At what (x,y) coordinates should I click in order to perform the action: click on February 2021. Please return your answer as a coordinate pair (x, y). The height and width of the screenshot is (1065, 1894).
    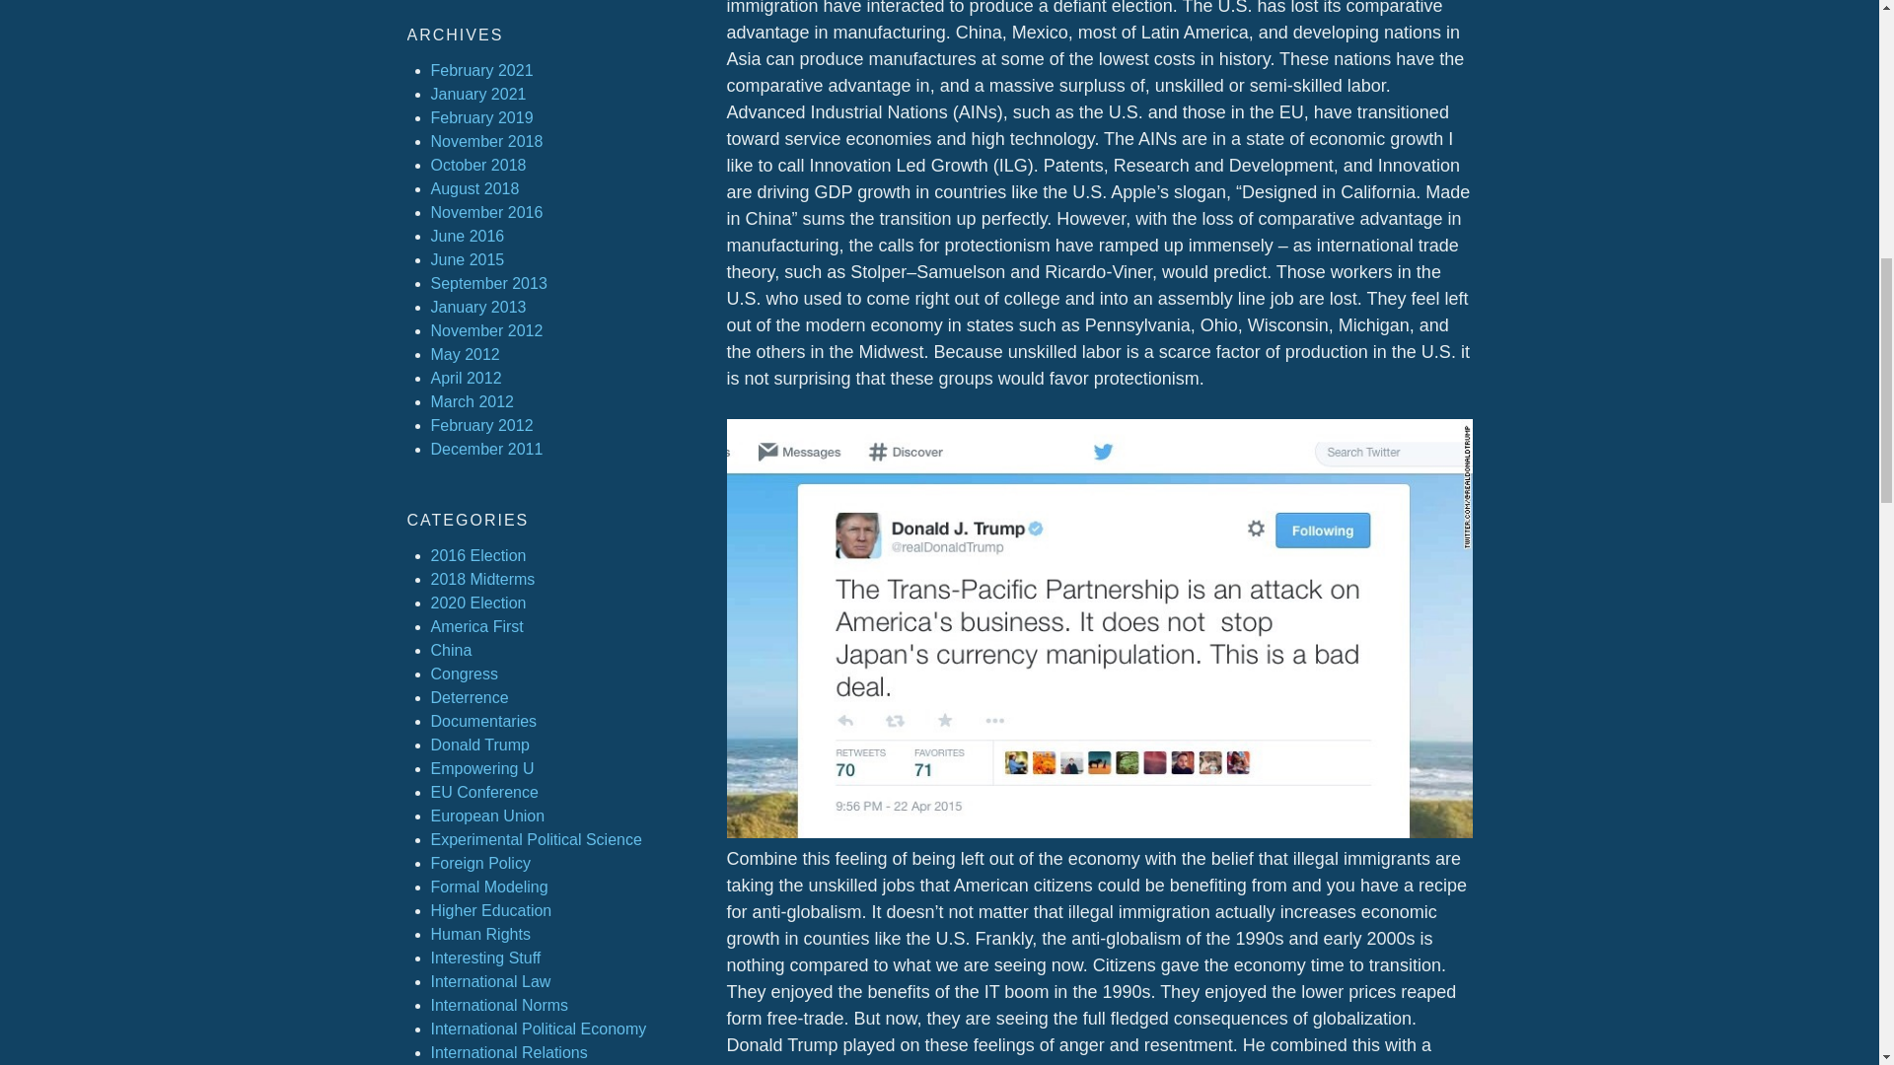
    Looking at the image, I should click on (480, 69).